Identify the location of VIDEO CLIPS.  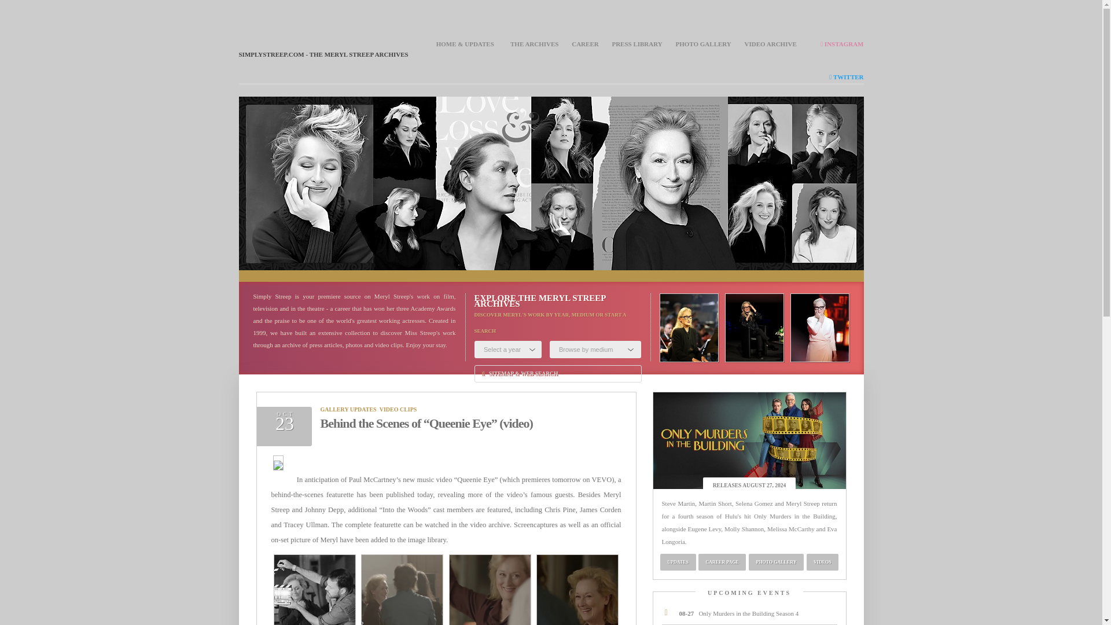
(398, 409).